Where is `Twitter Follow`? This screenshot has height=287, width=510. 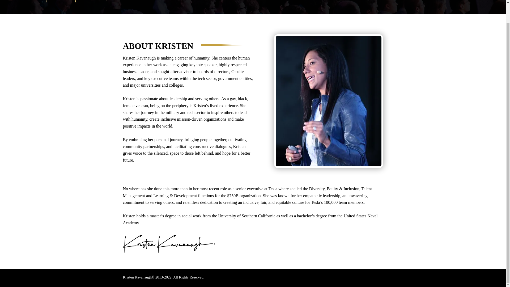 Twitter Follow is located at coordinates (328, 278).